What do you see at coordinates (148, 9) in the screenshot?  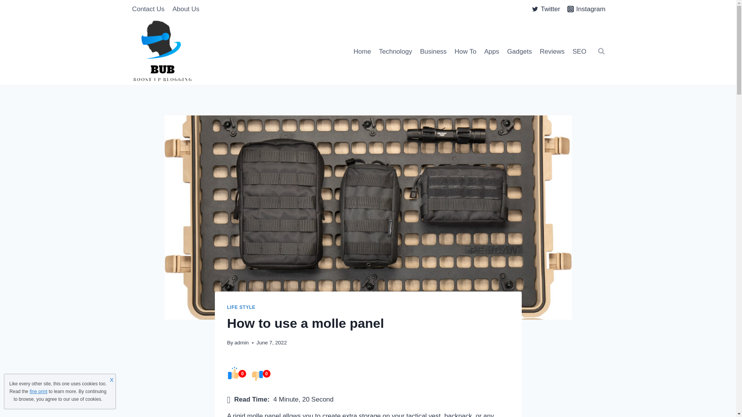 I see `Contact Us` at bounding box center [148, 9].